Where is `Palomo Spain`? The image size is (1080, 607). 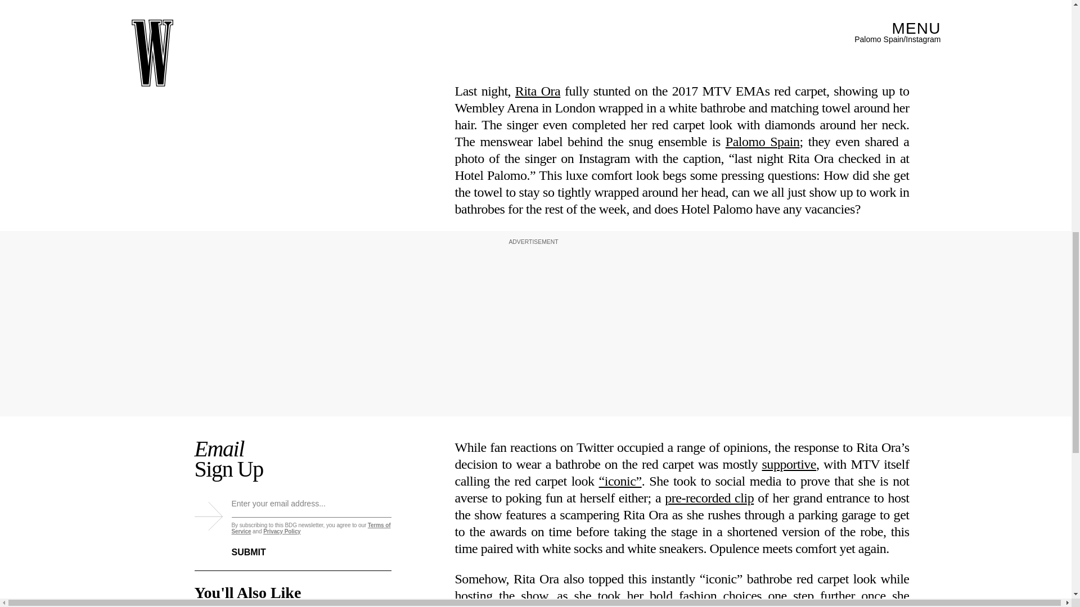 Palomo Spain is located at coordinates (763, 141).